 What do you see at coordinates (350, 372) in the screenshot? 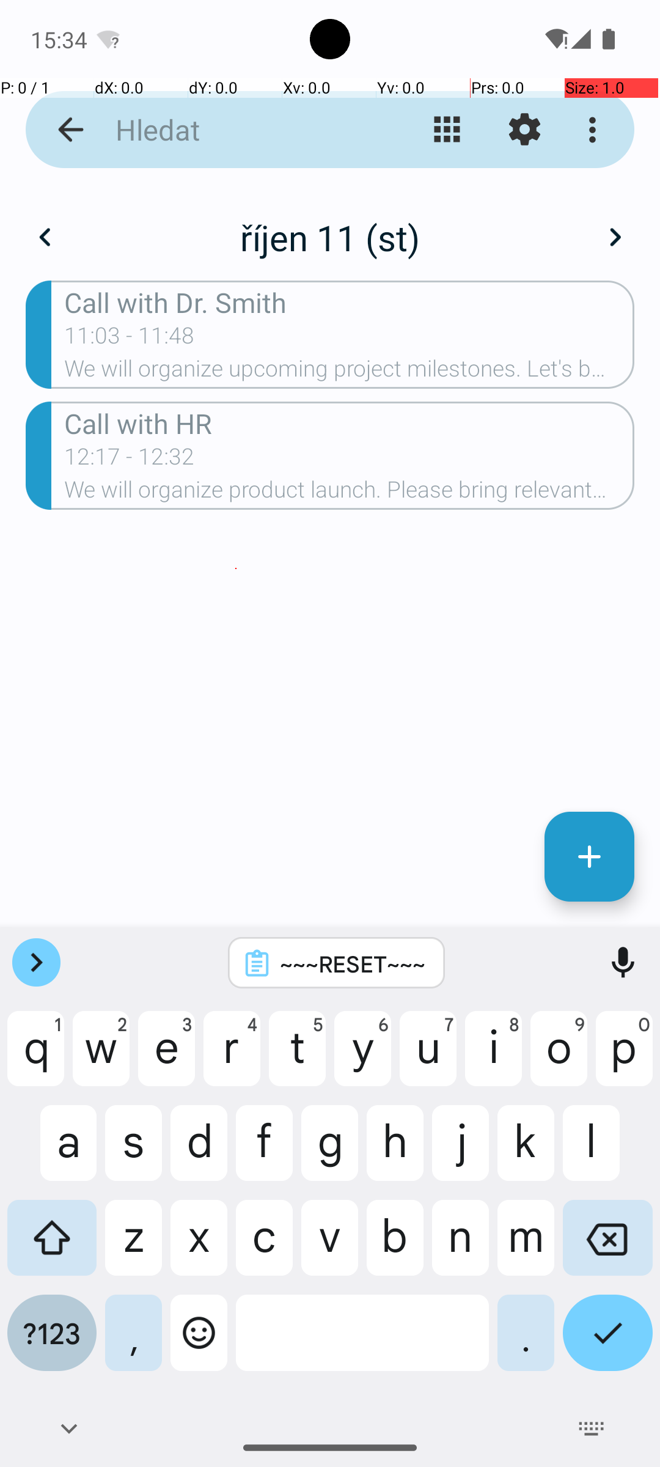
I see `We will organize upcoming project milestones. Let's be punctual.` at bounding box center [350, 372].